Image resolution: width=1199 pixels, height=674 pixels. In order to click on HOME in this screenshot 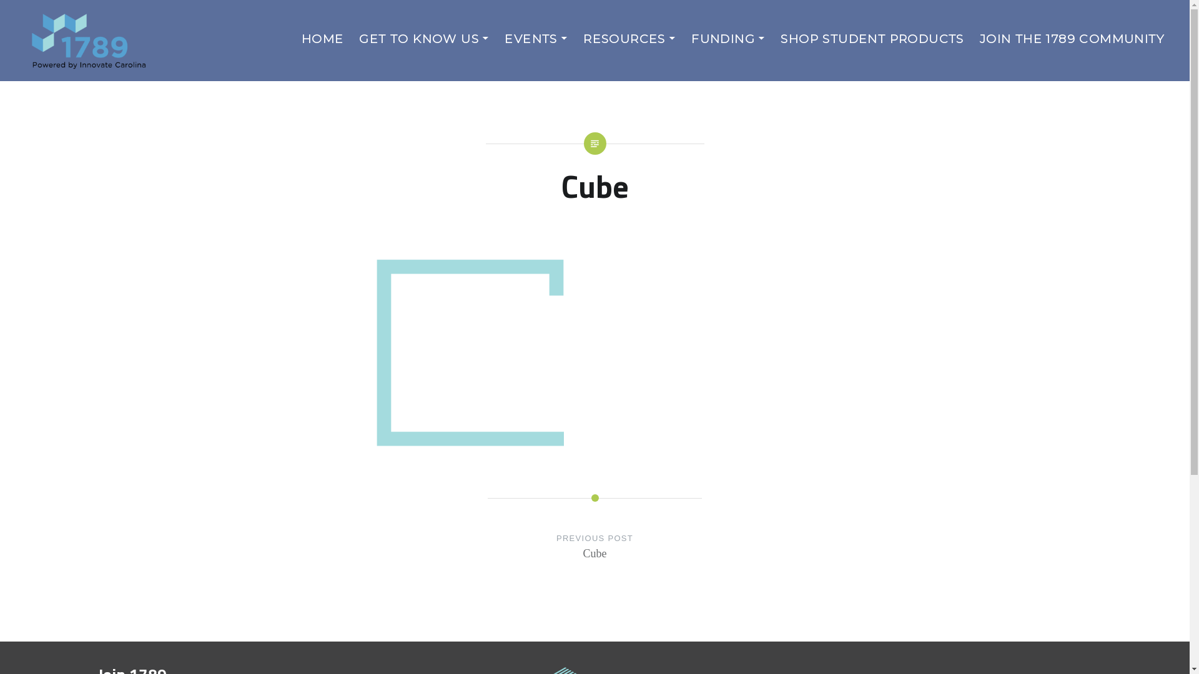, I will do `click(323, 39)`.